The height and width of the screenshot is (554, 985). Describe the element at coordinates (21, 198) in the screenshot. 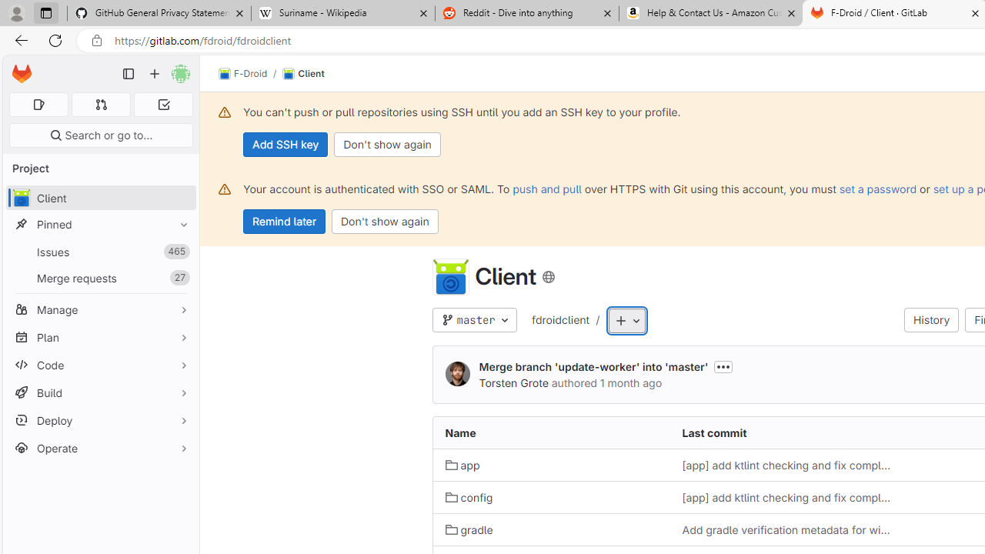

I see `avatar` at that location.